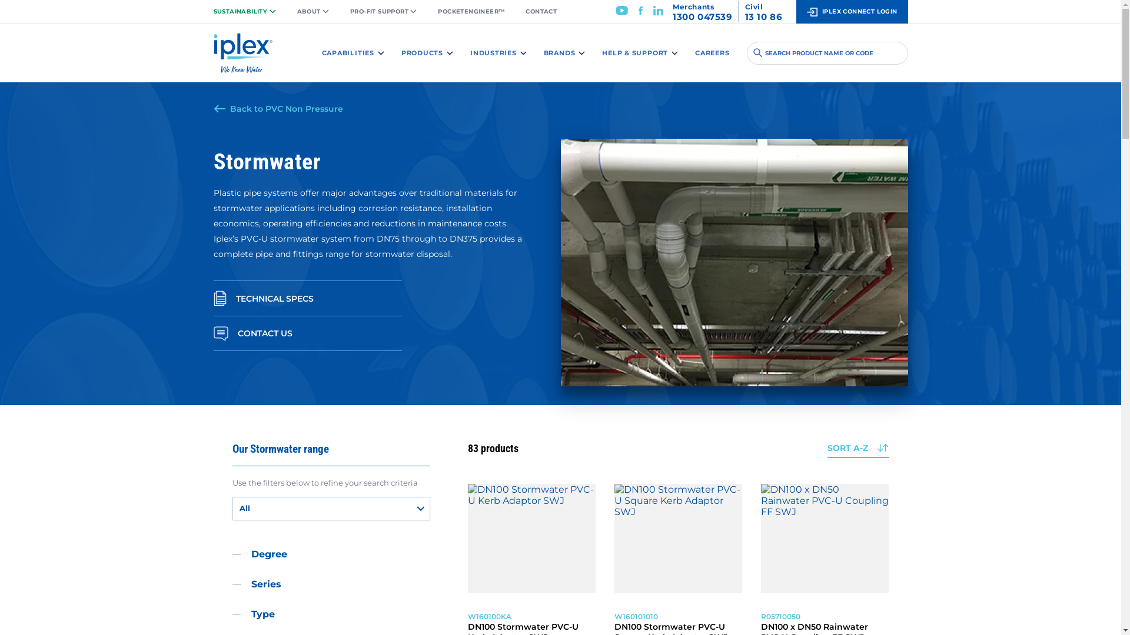 The height and width of the screenshot is (635, 1130). I want to click on PRODUCTS, so click(427, 53).